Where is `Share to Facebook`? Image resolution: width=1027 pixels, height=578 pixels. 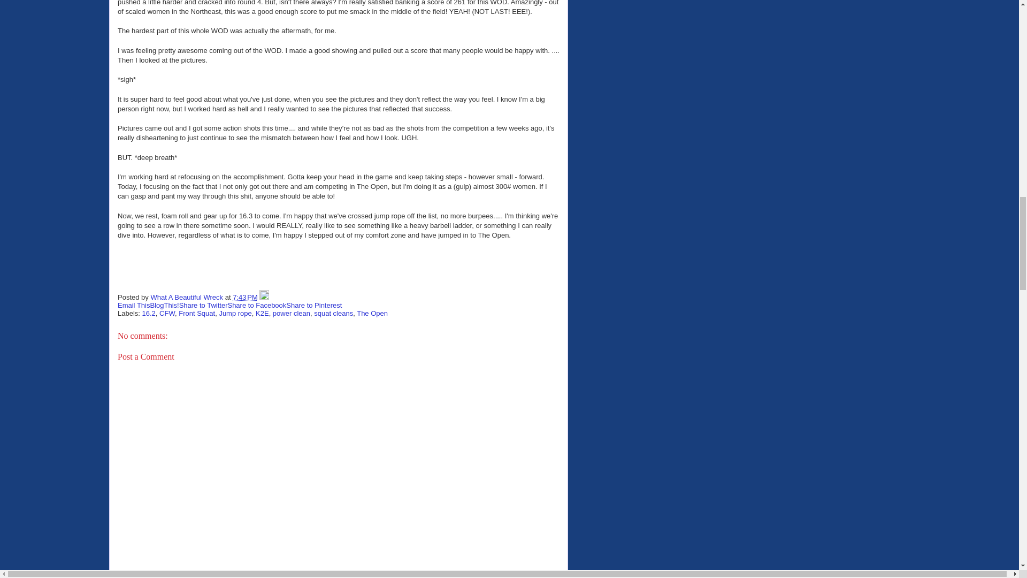 Share to Facebook is located at coordinates (257, 305).